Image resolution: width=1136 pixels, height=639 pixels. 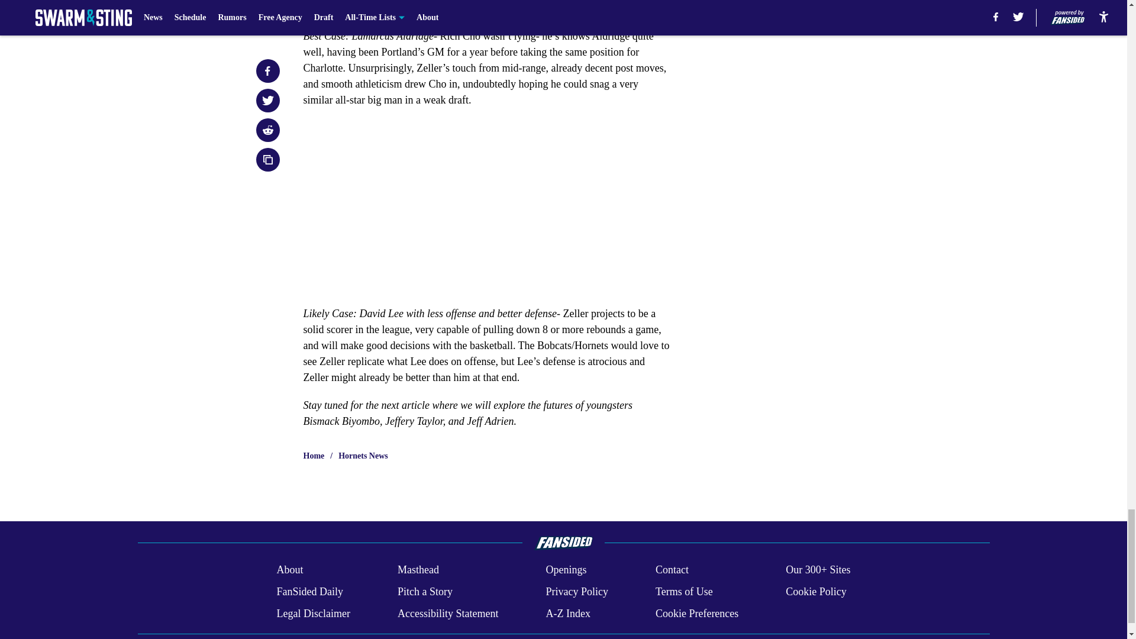 I want to click on Contact, so click(x=672, y=570).